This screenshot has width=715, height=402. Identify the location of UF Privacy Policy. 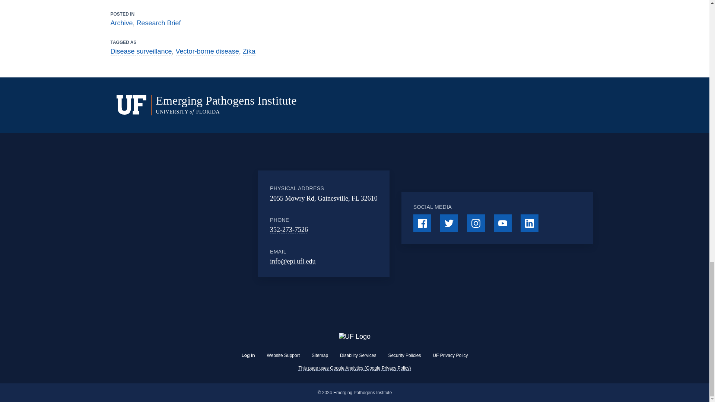
(450, 355).